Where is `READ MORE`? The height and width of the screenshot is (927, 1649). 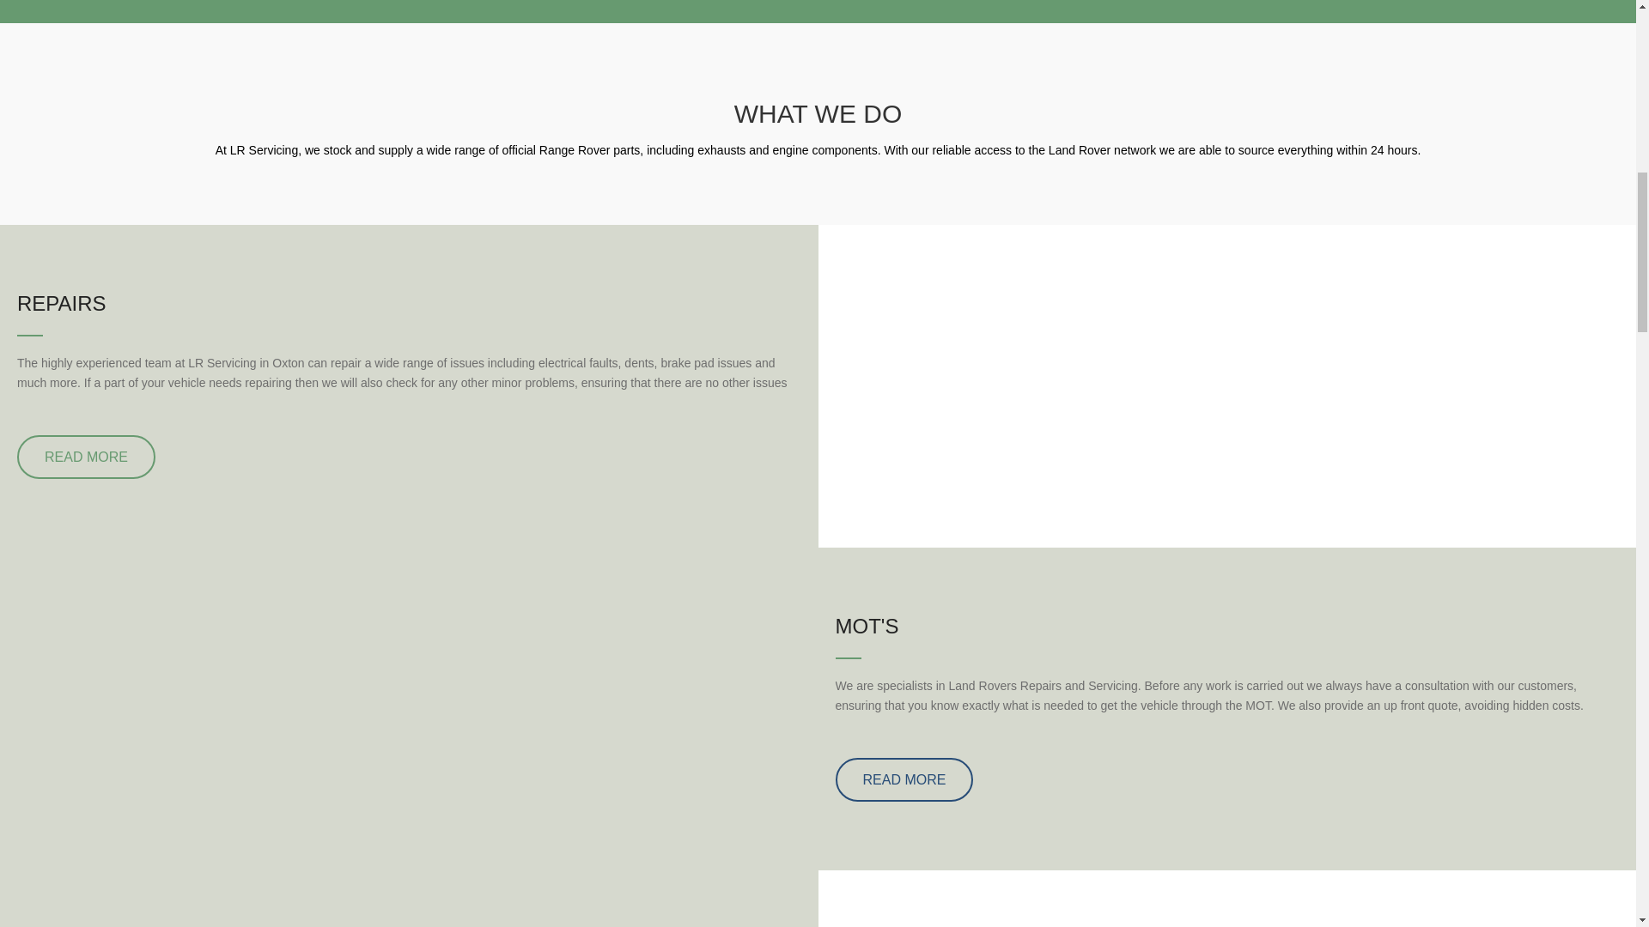
READ MORE is located at coordinates (904, 779).